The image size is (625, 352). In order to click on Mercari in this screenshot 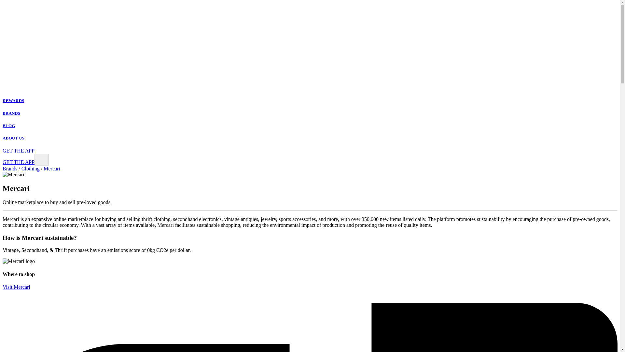, I will do `click(52, 168)`.